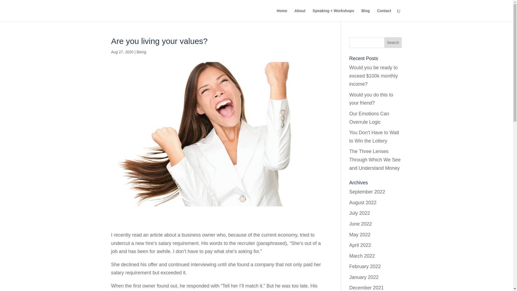 The width and height of the screenshot is (517, 291). I want to click on September 2022, so click(367, 192).